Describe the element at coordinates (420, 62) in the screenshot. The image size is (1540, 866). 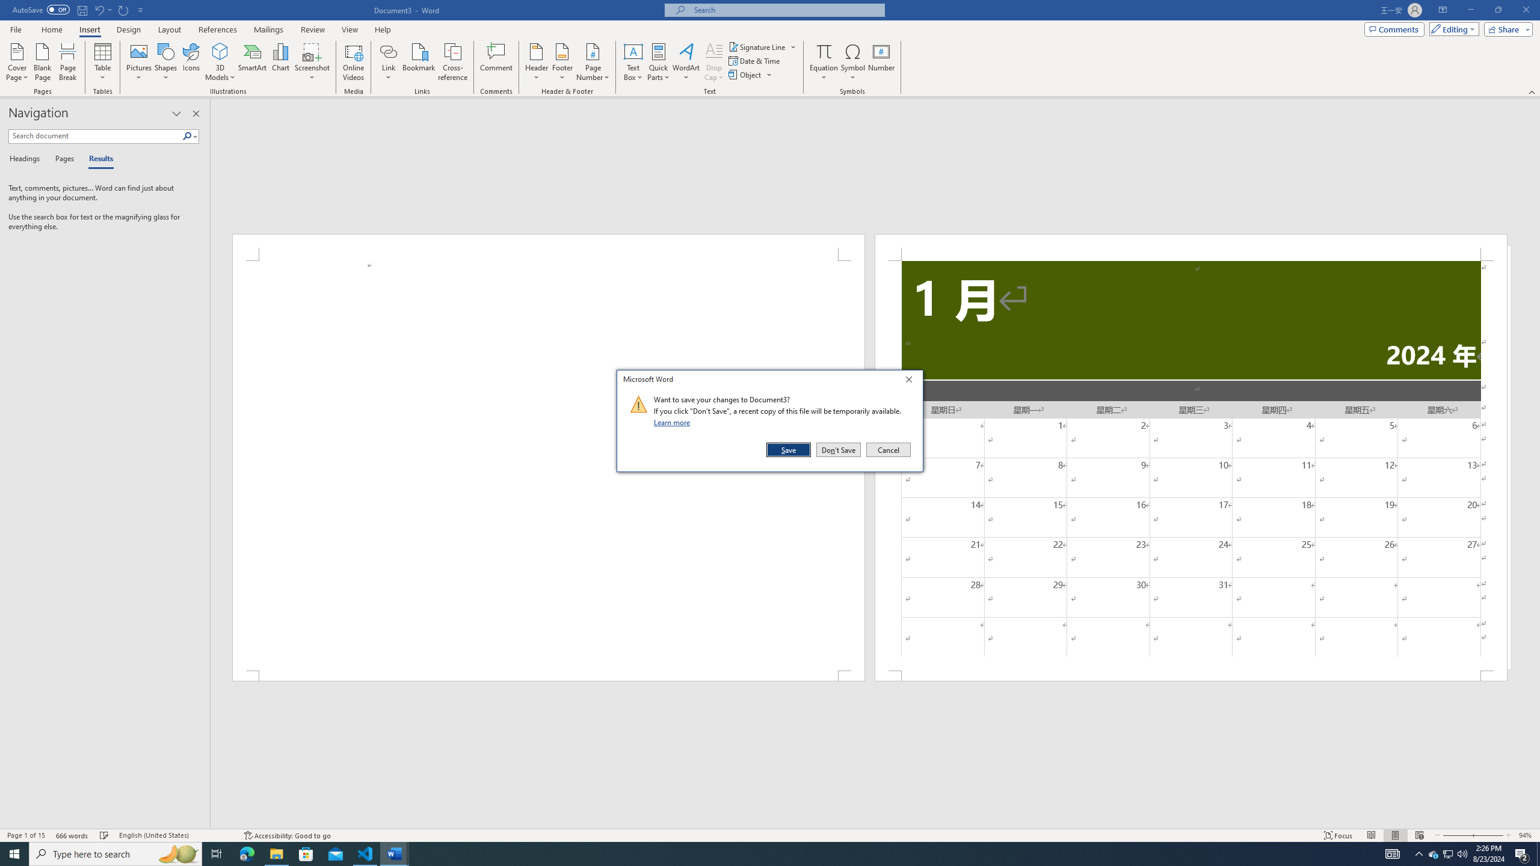
I see `Bookmark...` at that location.